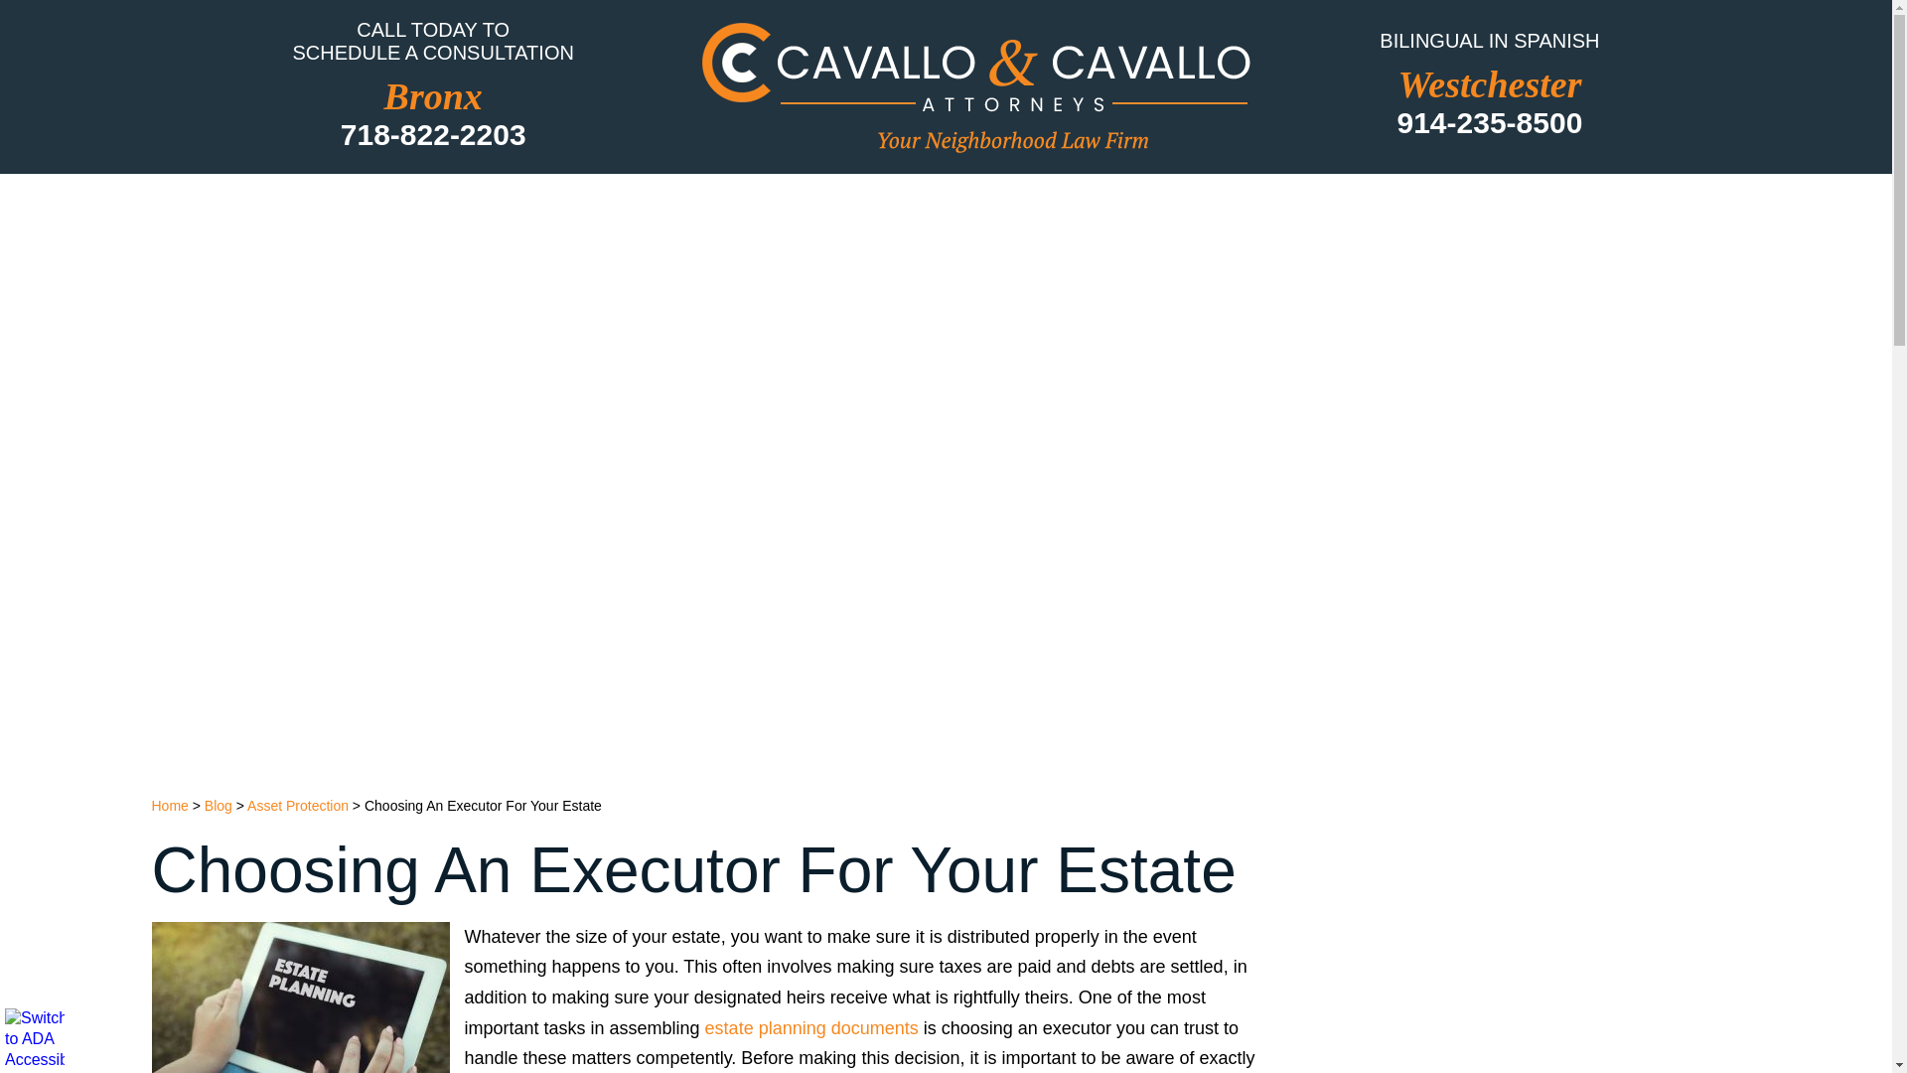 Image resolution: width=1907 pixels, height=1073 pixels. Describe the element at coordinates (432, 134) in the screenshot. I see `718-822-2203` at that location.